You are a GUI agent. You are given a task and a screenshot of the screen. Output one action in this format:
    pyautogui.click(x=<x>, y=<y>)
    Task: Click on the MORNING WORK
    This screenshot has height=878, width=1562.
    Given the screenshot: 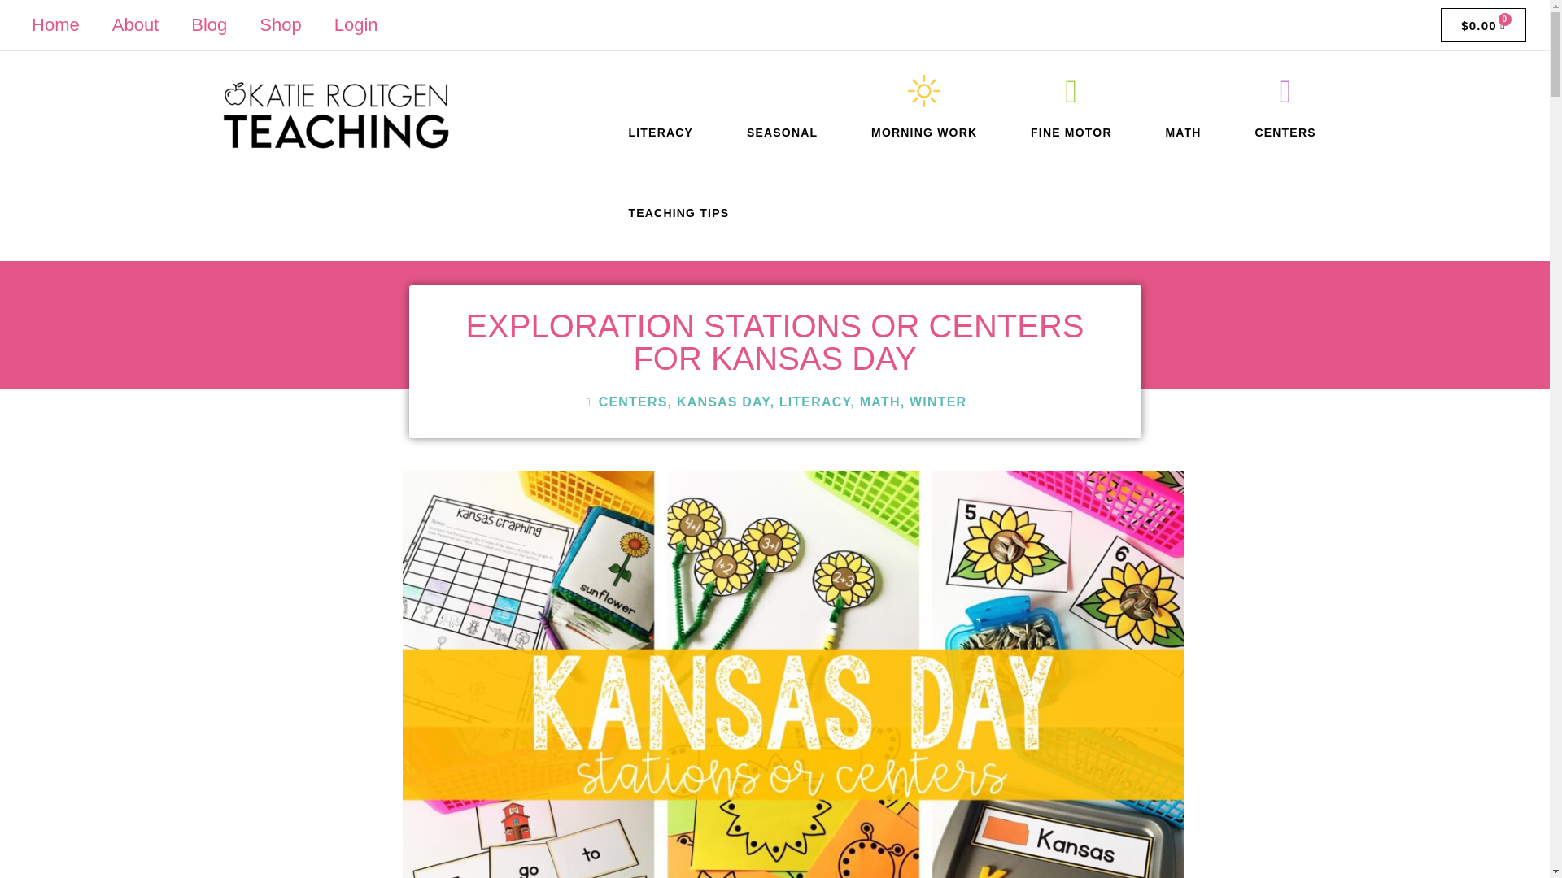 What is the action you would take?
    pyautogui.click(x=924, y=132)
    